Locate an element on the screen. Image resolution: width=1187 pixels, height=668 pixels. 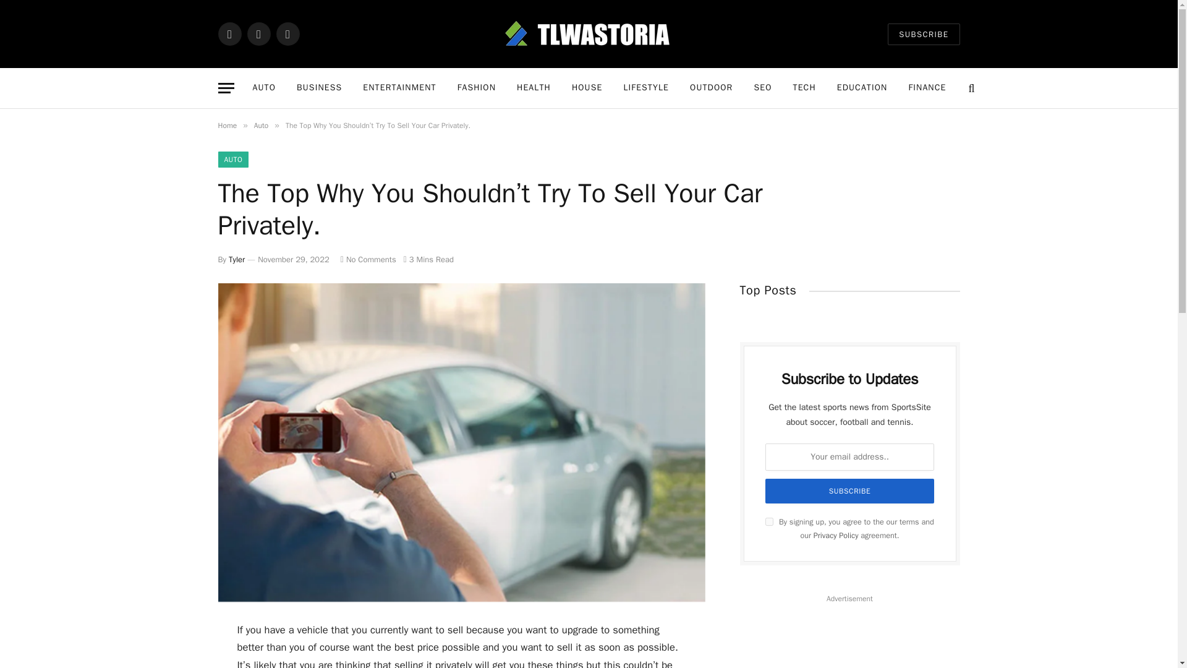
SUBSCRIBE is located at coordinates (924, 34).